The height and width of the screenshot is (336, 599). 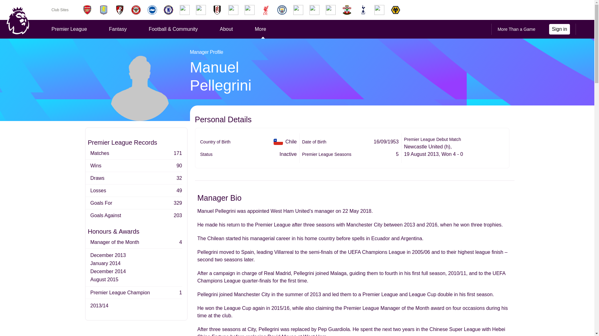 I want to click on Southampton, so click(x=347, y=10).